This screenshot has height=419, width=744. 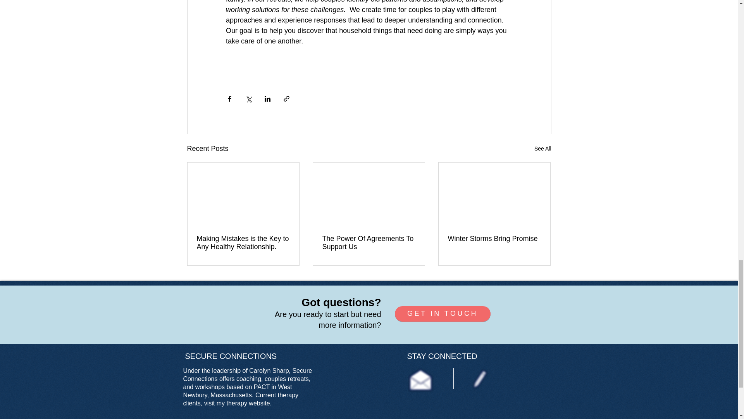 What do you see at coordinates (442, 314) in the screenshot?
I see `GET IN TOUCH` at bounding box center [442, 314].